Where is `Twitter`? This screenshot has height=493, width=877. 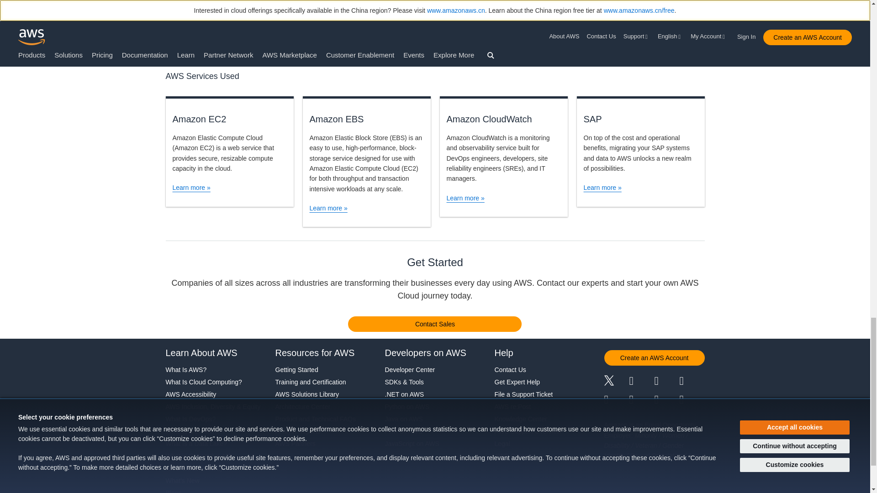 Twitter is located at coordinates (616, 382).